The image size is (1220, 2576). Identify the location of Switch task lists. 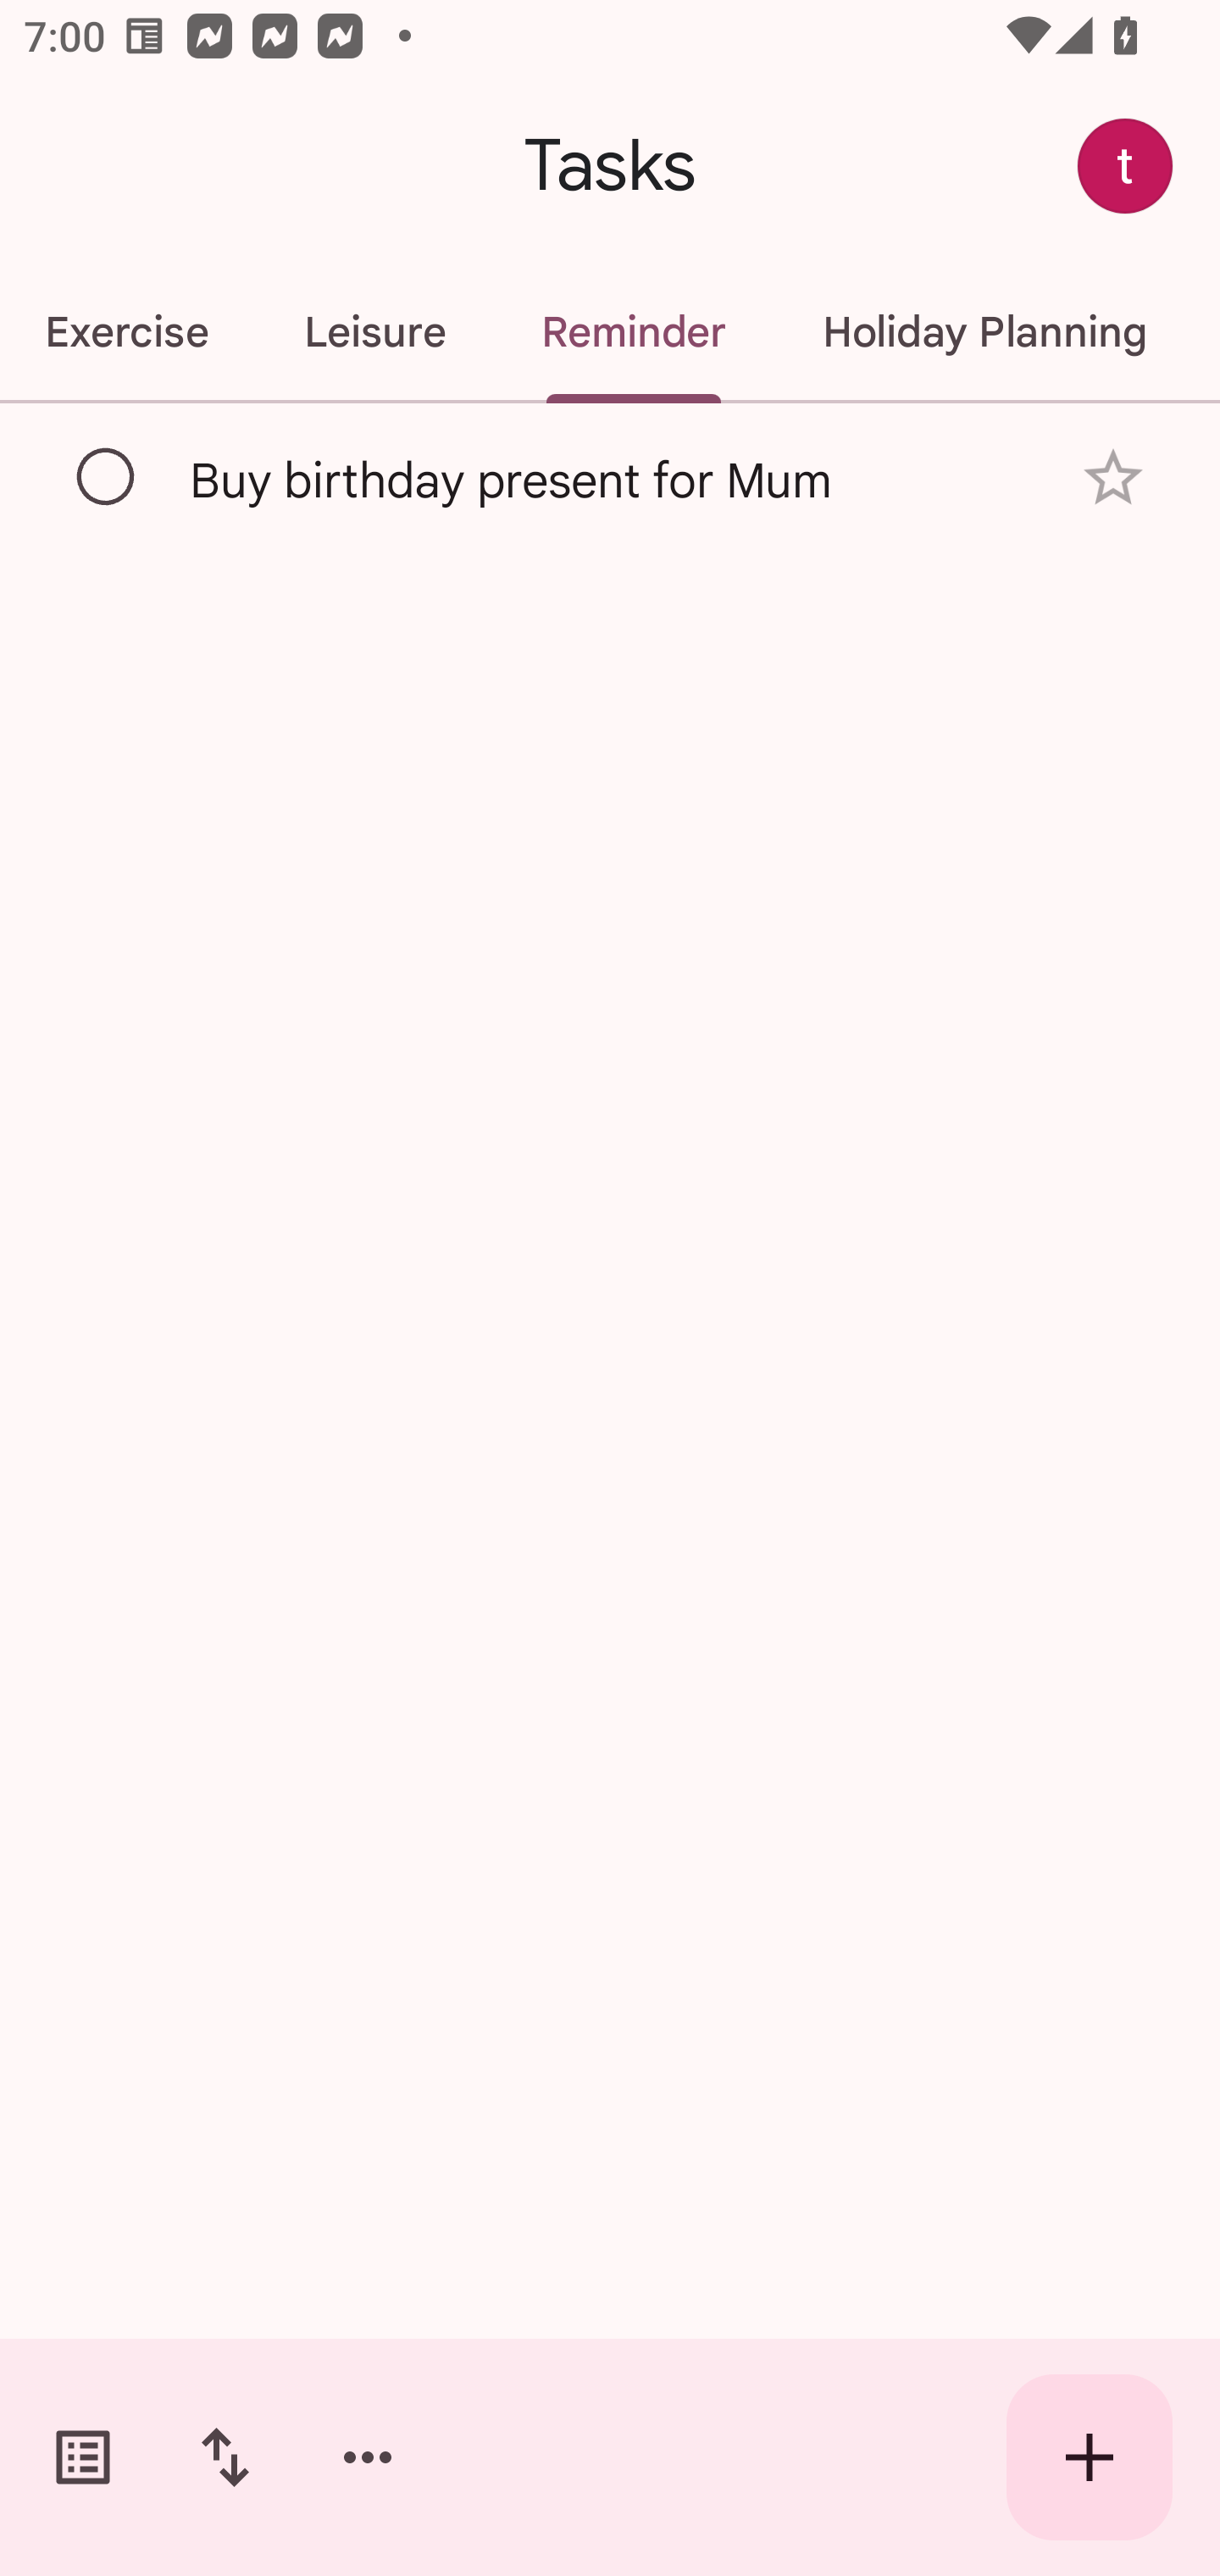
(83, 2457).